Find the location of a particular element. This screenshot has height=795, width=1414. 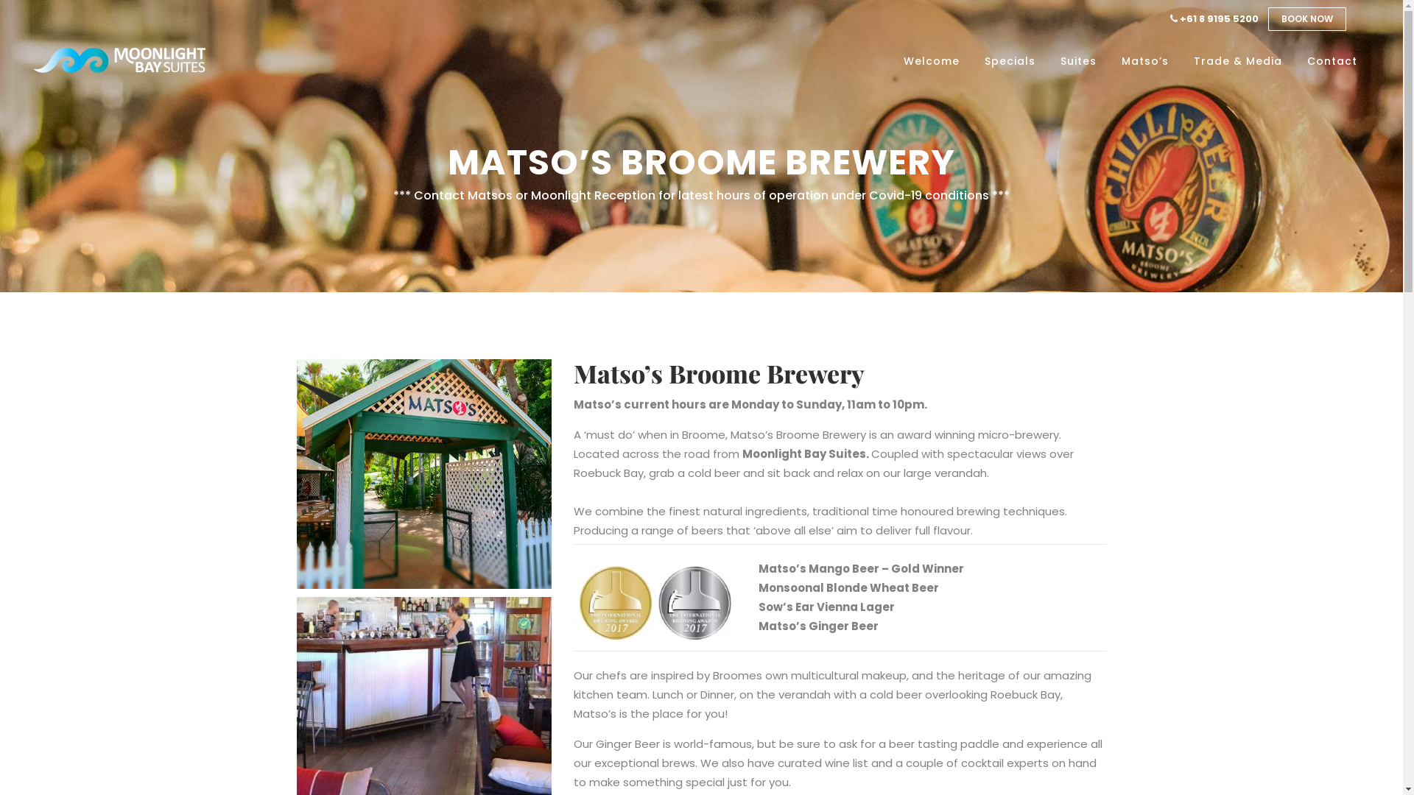

Trade & Media is located at coordinates (1238, 61).